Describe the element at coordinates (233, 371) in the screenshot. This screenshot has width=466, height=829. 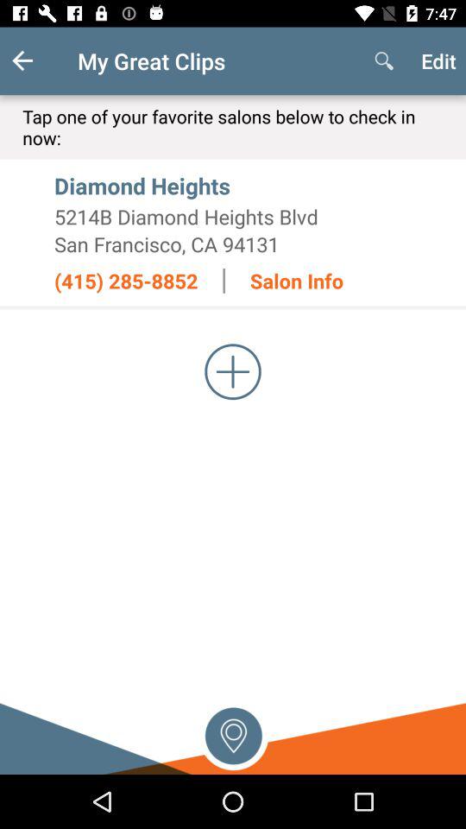
I see `add contact` at that location.